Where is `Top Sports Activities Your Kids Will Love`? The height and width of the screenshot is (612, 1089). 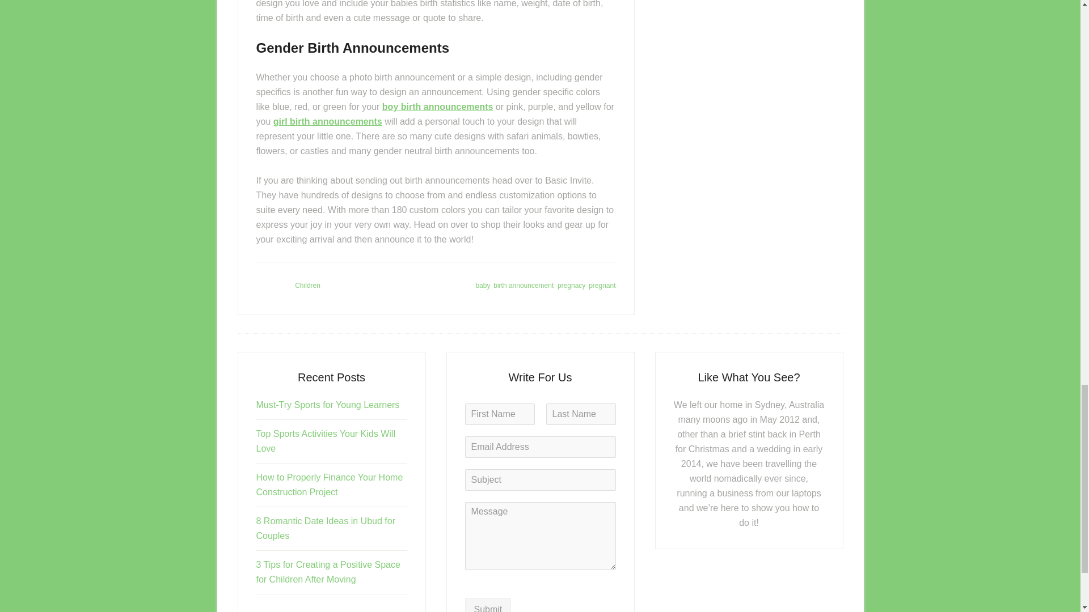 Top Sports Activities Your Kids Will Love is located at coordinates (326, 441).